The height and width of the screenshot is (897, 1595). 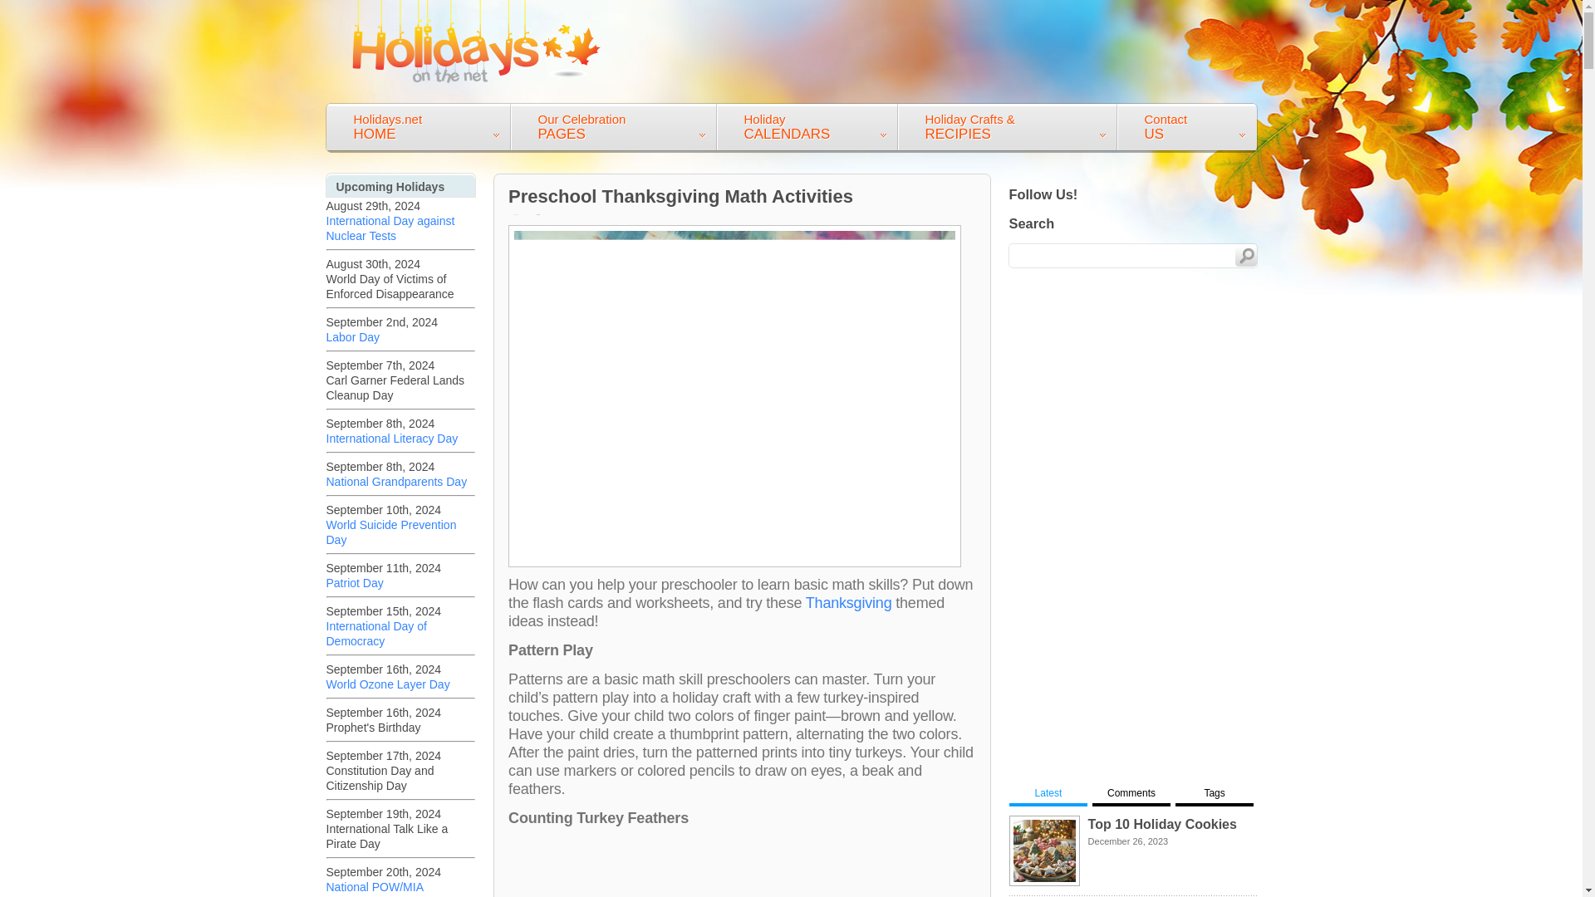 I want to click on Holidays on the net, so click(x=848, y=603).